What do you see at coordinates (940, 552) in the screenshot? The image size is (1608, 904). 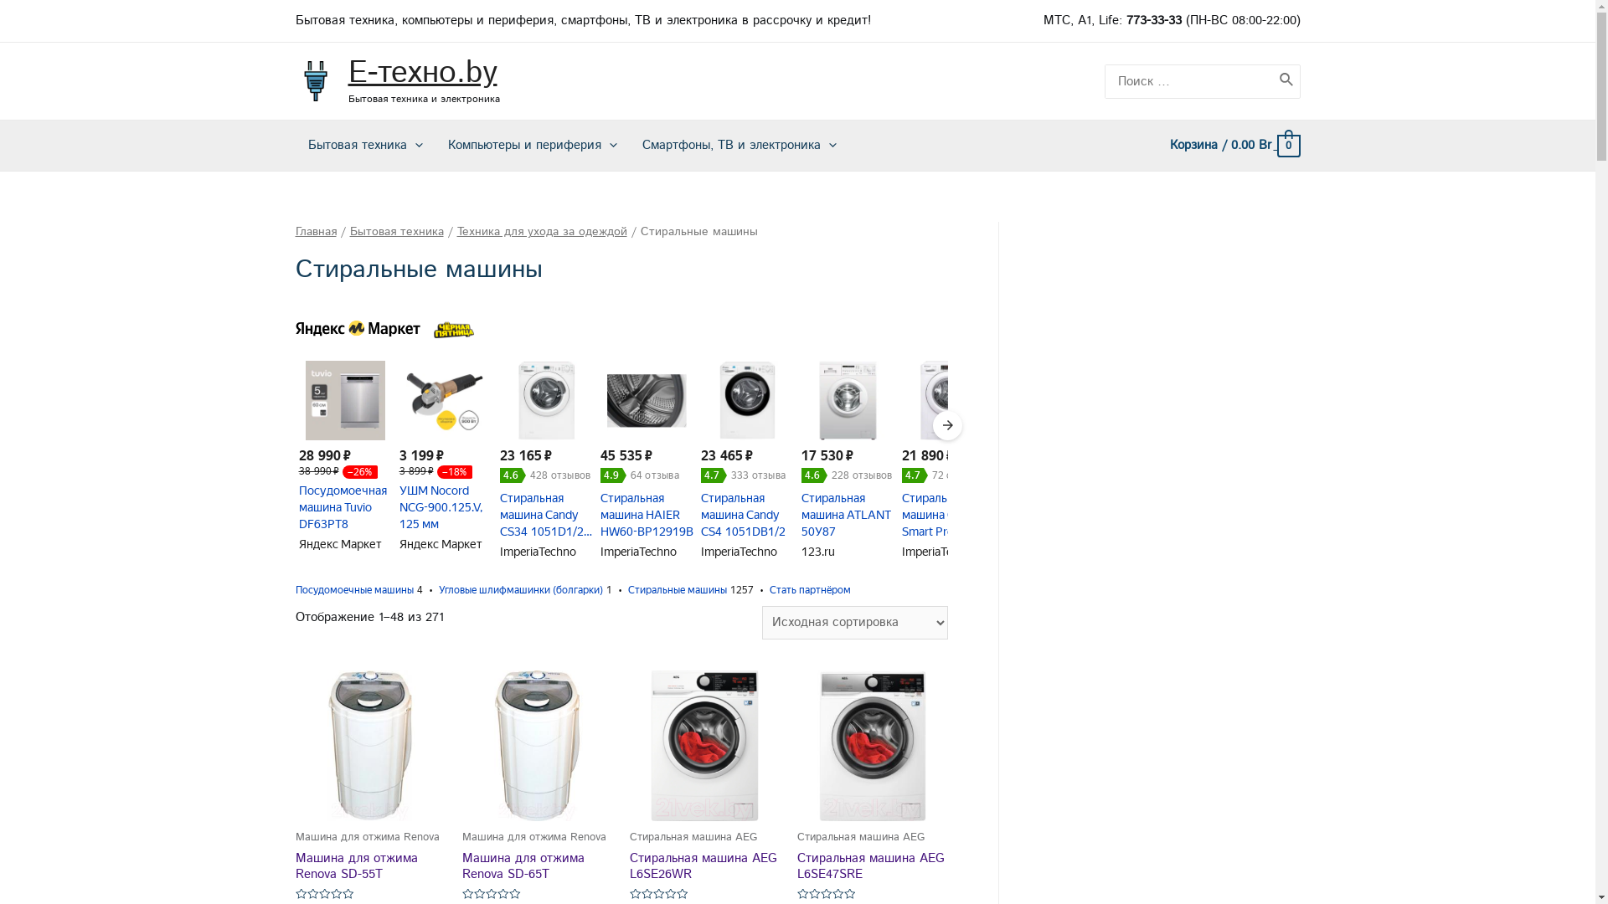 I see `ImperiaTechno` at bounding box center [940, 552].